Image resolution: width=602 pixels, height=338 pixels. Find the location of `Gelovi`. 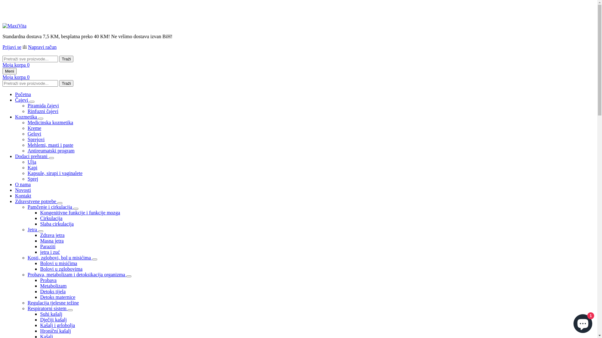

Gelovi is located at coordinates (34, 134).